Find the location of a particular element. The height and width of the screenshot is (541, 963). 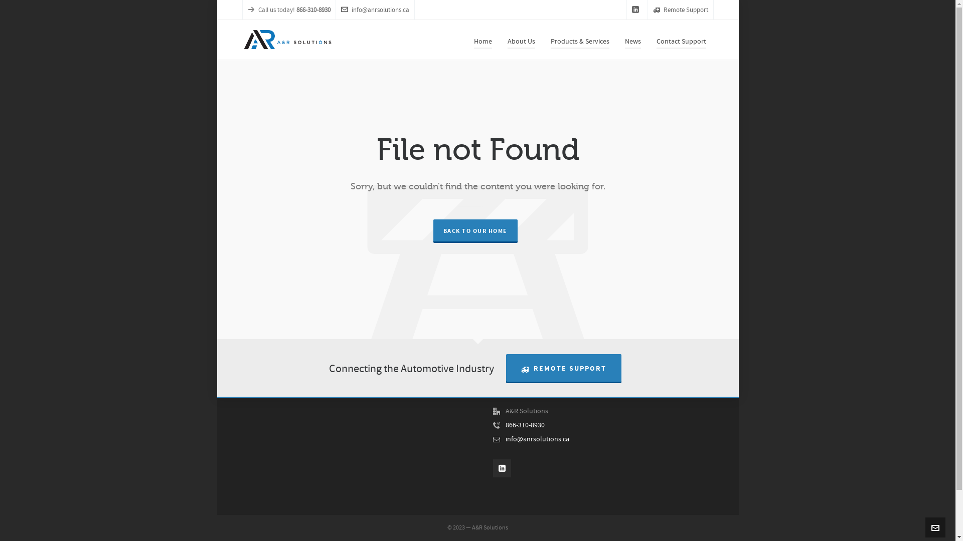

News is located at coordinates (632, 40).